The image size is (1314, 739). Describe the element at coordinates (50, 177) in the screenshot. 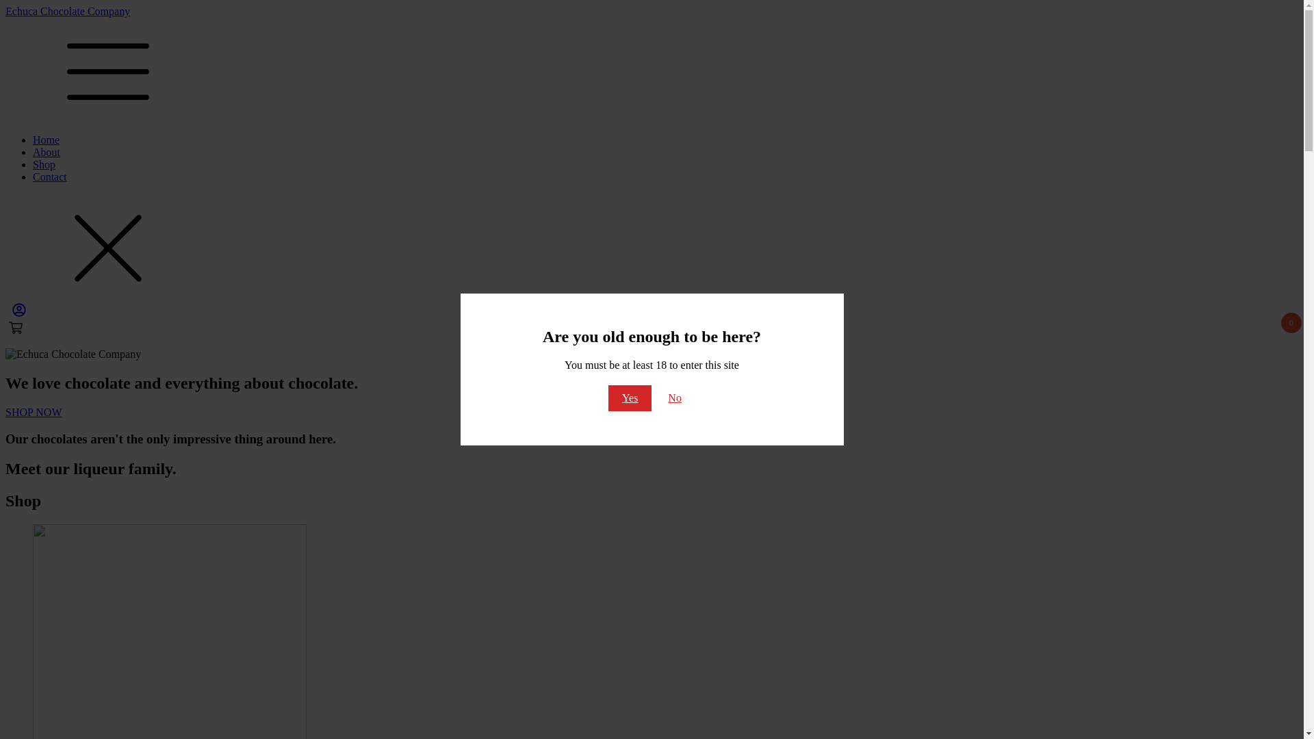

I see `Contact` at that location.